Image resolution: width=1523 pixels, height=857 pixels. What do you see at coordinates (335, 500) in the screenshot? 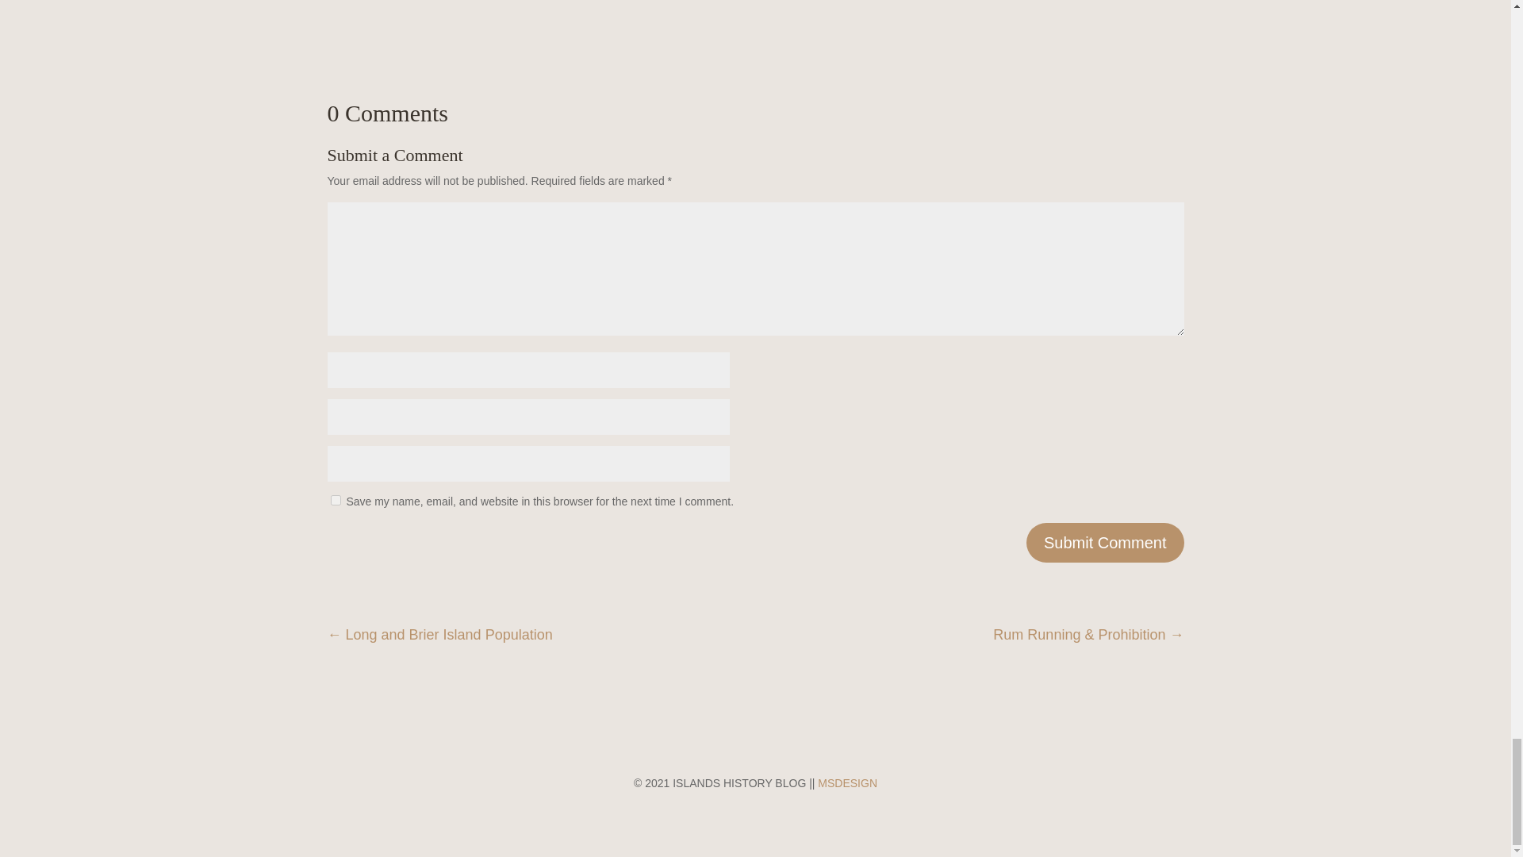
I see `yes` at bounding box center [335, 500].